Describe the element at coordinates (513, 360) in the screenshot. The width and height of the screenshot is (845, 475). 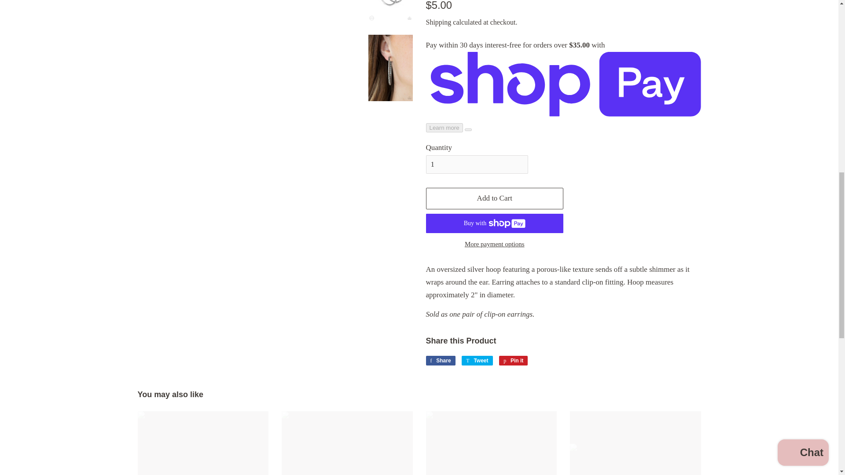
I see `Pin on Pinterest` at that location.